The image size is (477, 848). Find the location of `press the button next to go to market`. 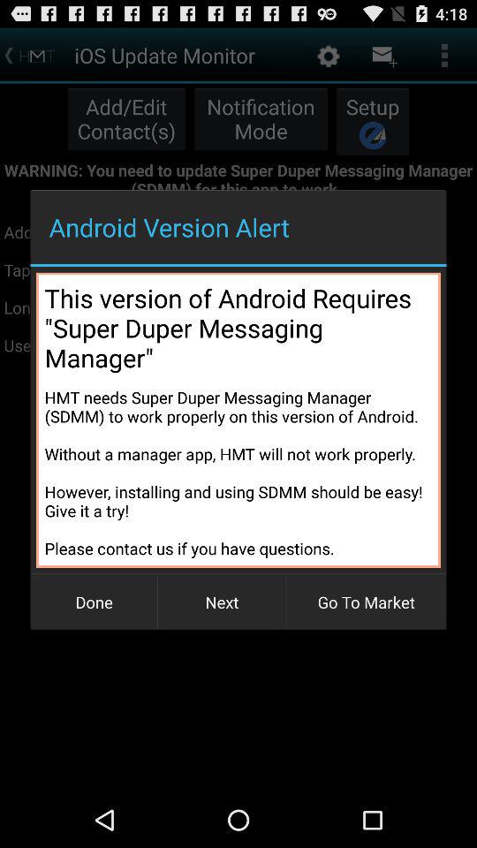

press the button next to go to market is located at coordinates (222, 602).